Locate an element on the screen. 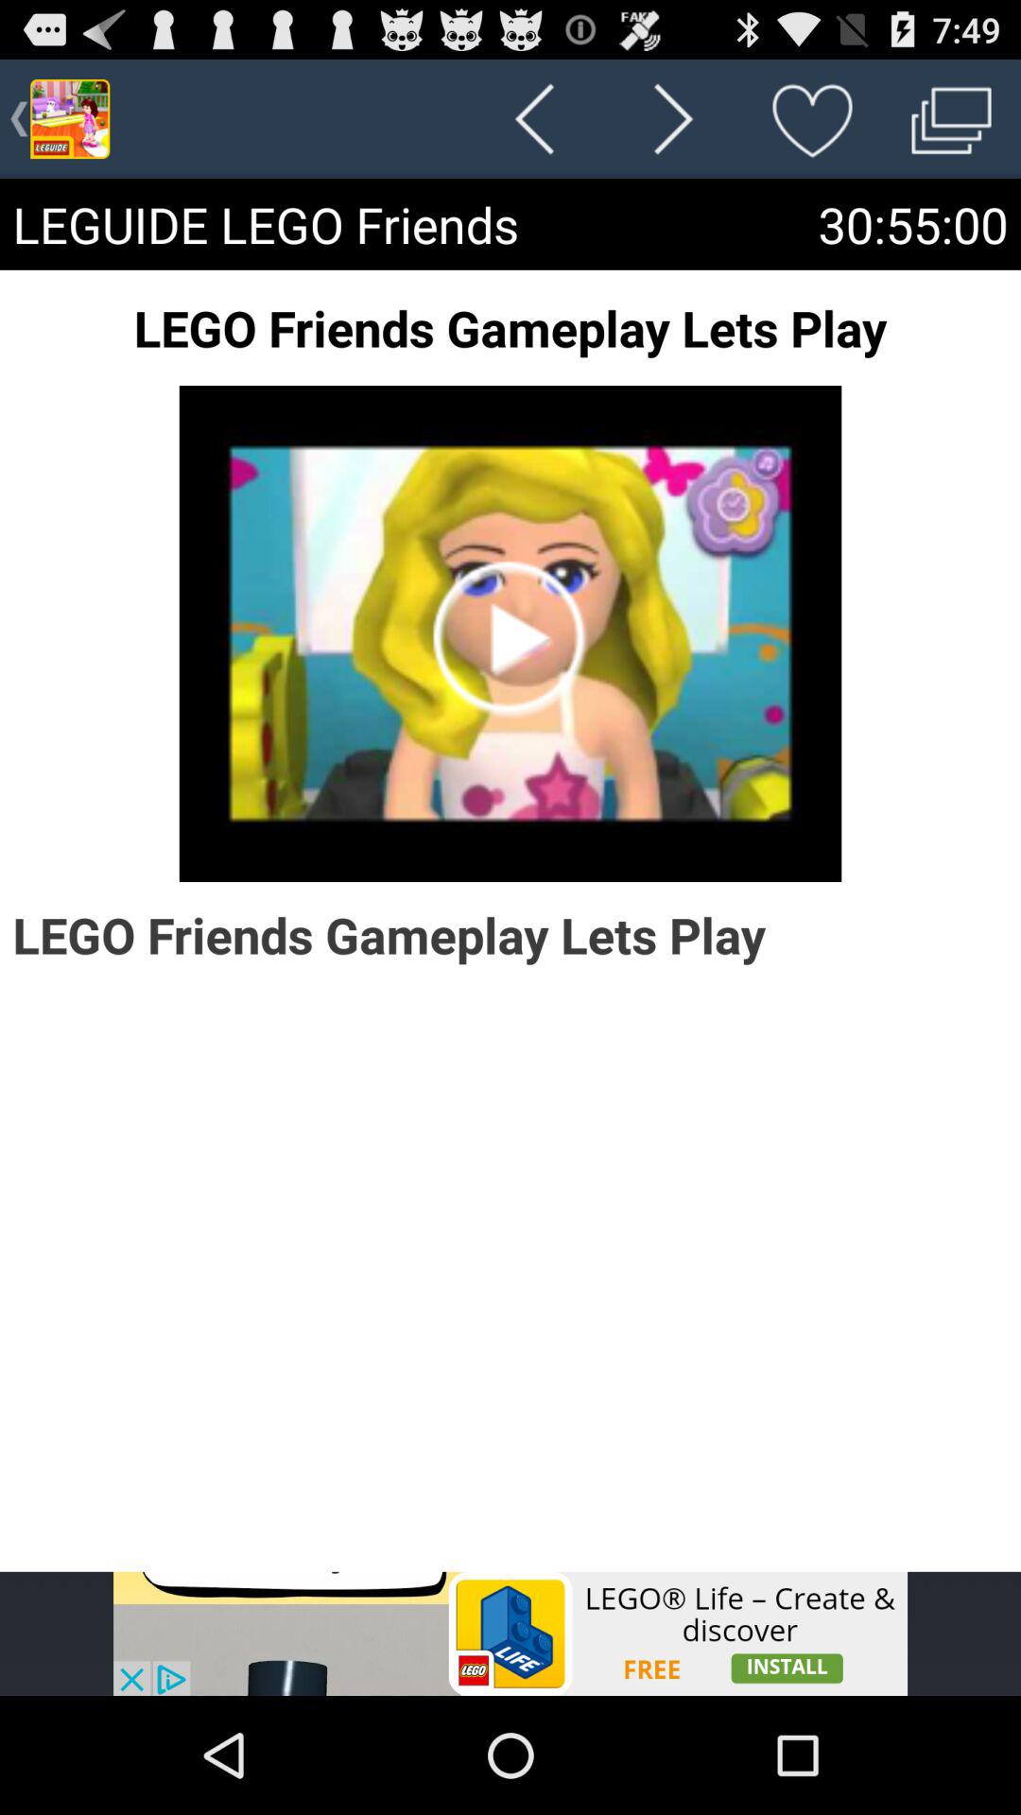 The height and width of the screenshot is (1815, 1021). web add is located at coordinates (510, 1633).